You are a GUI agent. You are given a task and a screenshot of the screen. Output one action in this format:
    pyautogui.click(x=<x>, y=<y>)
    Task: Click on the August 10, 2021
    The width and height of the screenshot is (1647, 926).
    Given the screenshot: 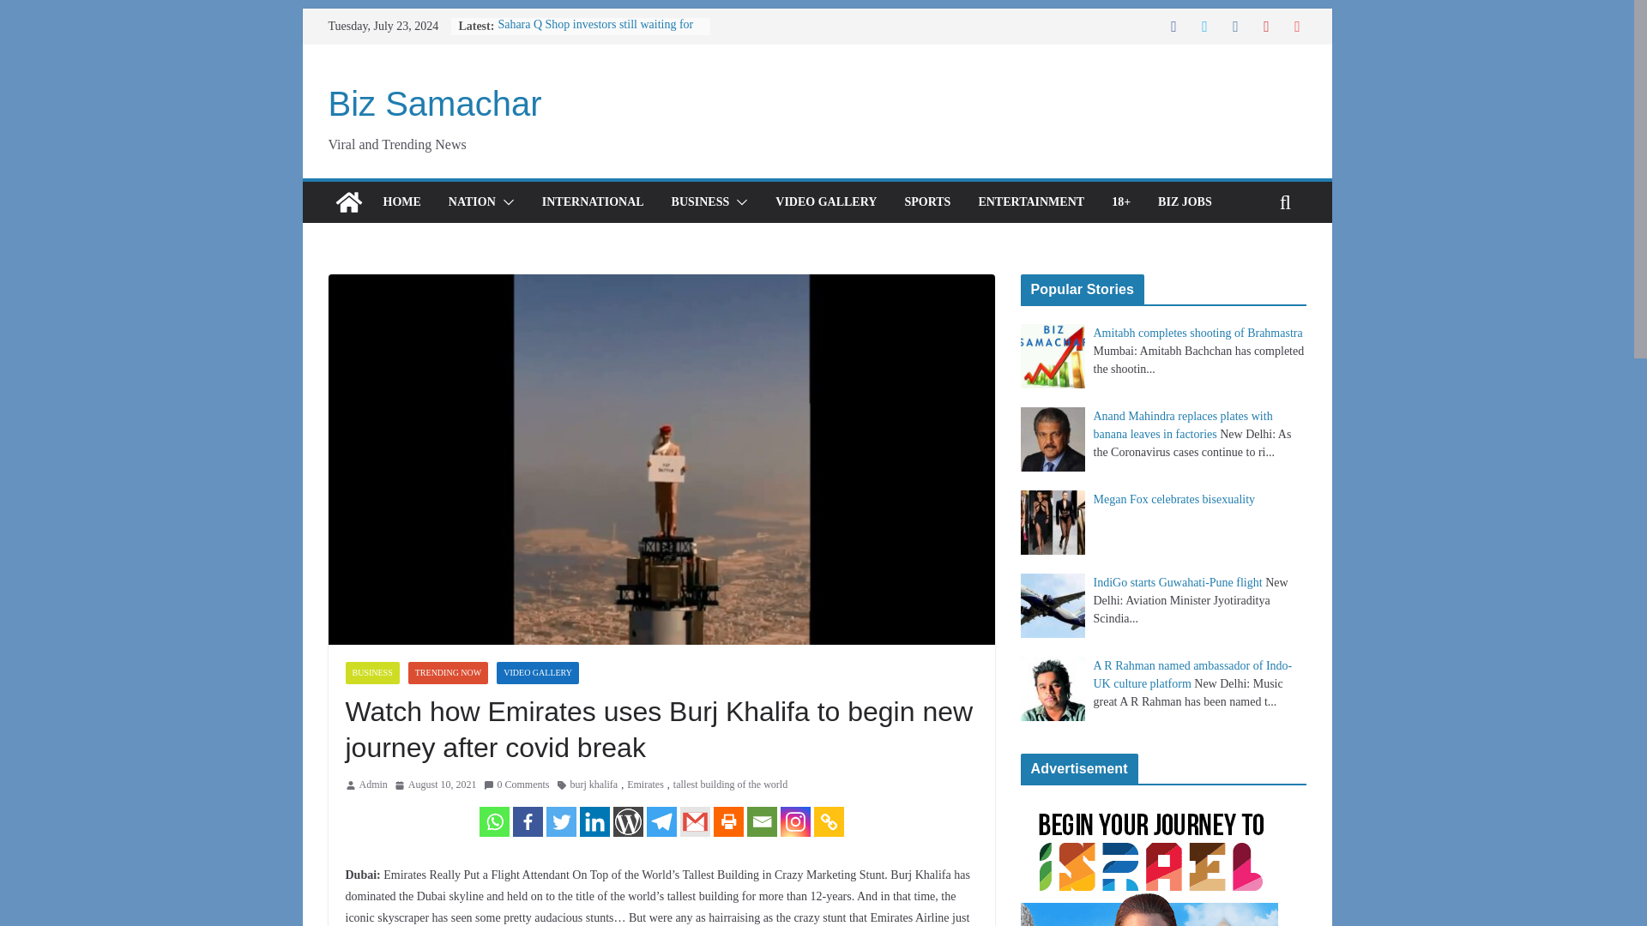 What is the action you would take?
    pyautogui.click(x=436, y=785)
    